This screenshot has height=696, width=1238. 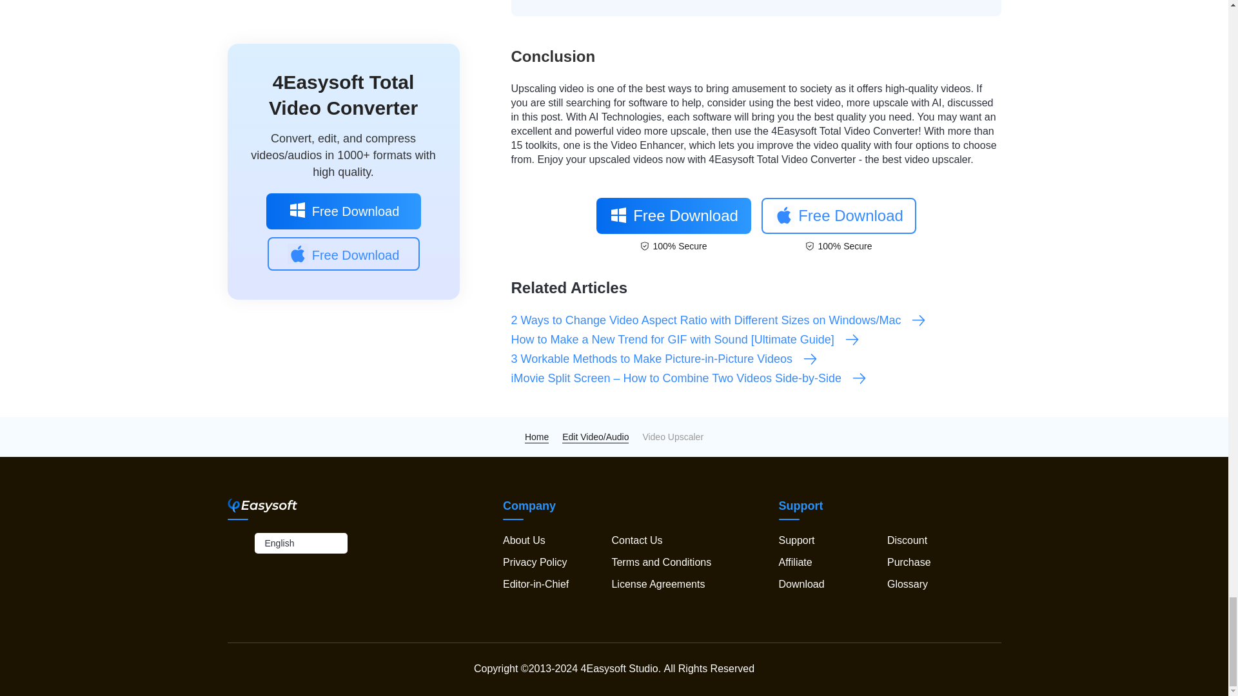 I want to click on Home, so click(x=536, y=436).